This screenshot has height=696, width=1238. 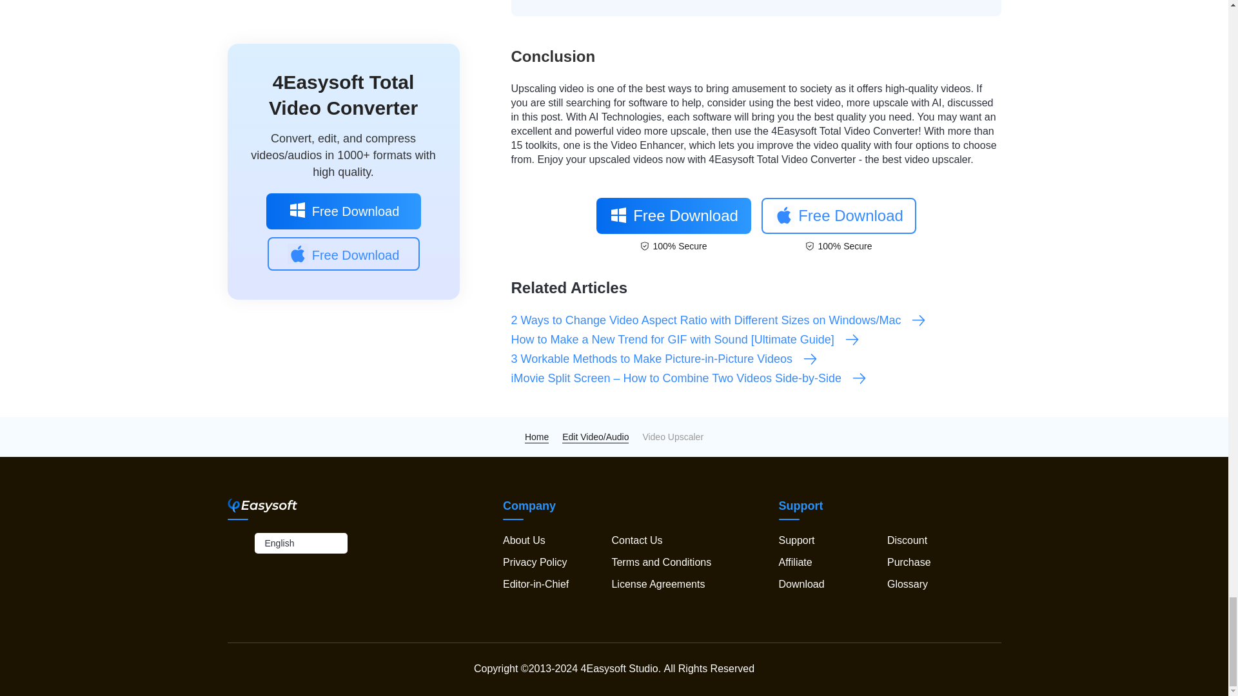 I want to click on Home, so click(x=536, y=436).